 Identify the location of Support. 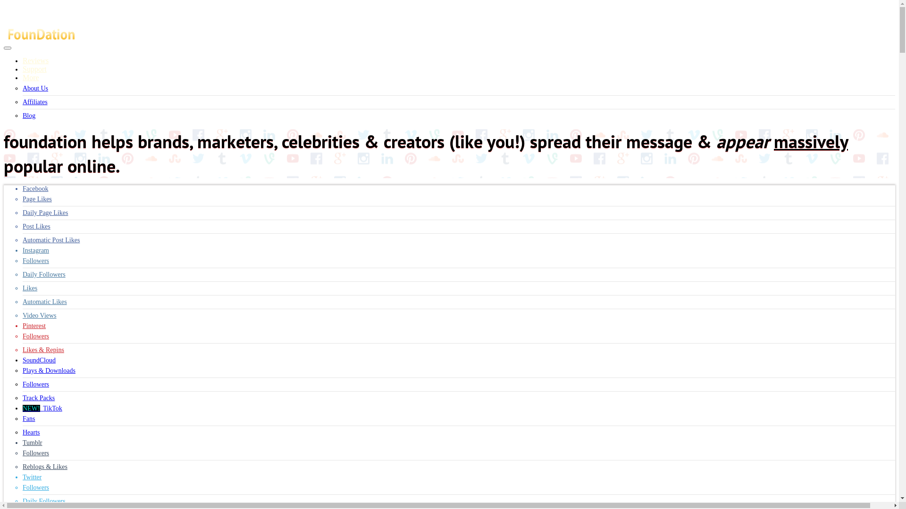
(35, 69).